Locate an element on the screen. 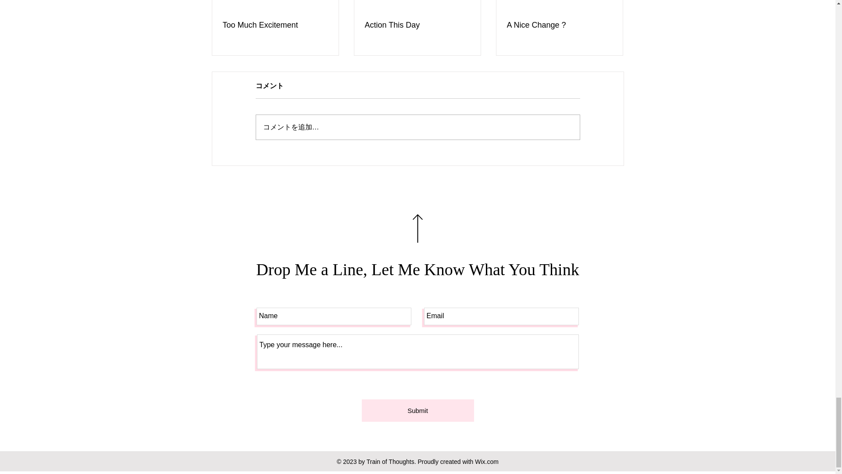  Wix.com is located at coordinates (486, 462).